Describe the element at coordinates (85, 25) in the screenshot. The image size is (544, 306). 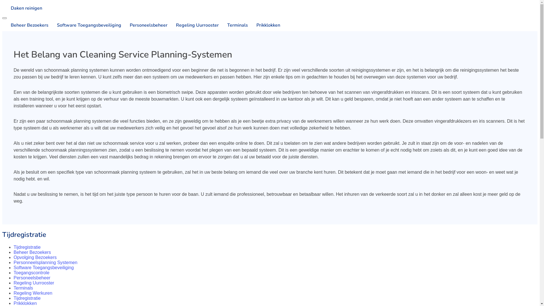
I see `Software Toegangsbeveiliging` at that location.